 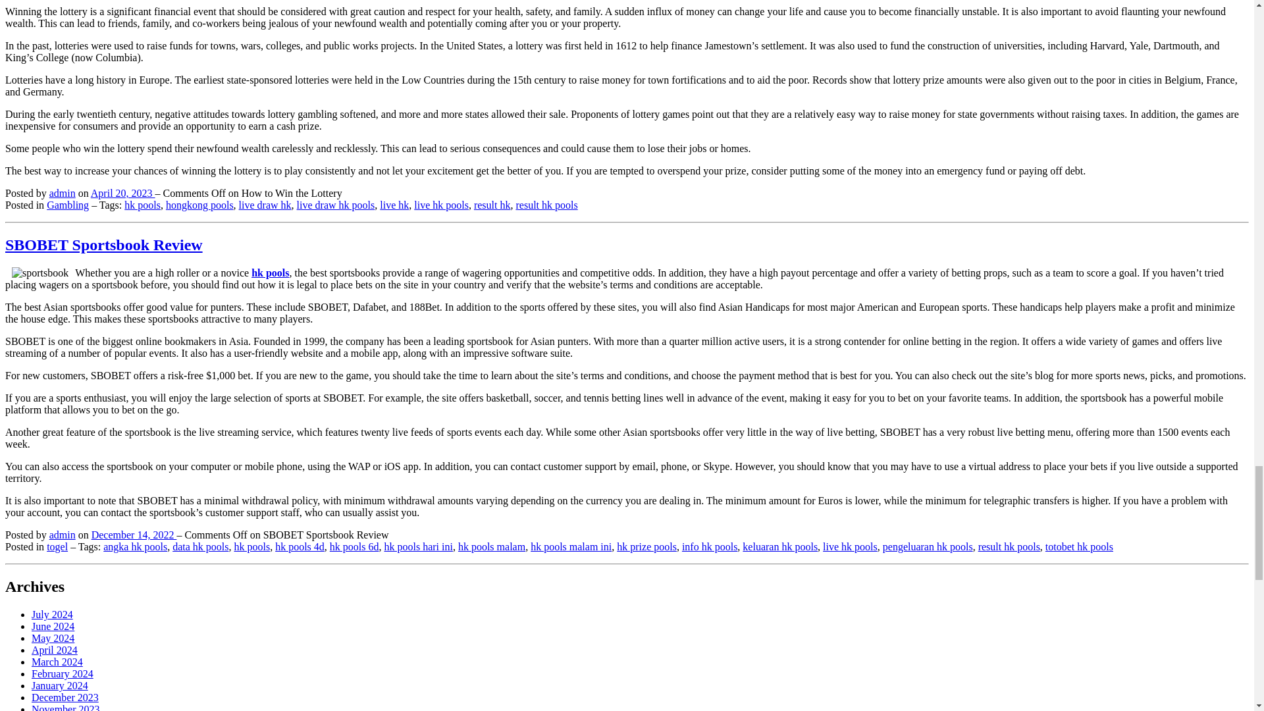 What do you see at coordinates (251, 546) in the screenshot?
I see `hk pools` at bounding box center [251, 546].